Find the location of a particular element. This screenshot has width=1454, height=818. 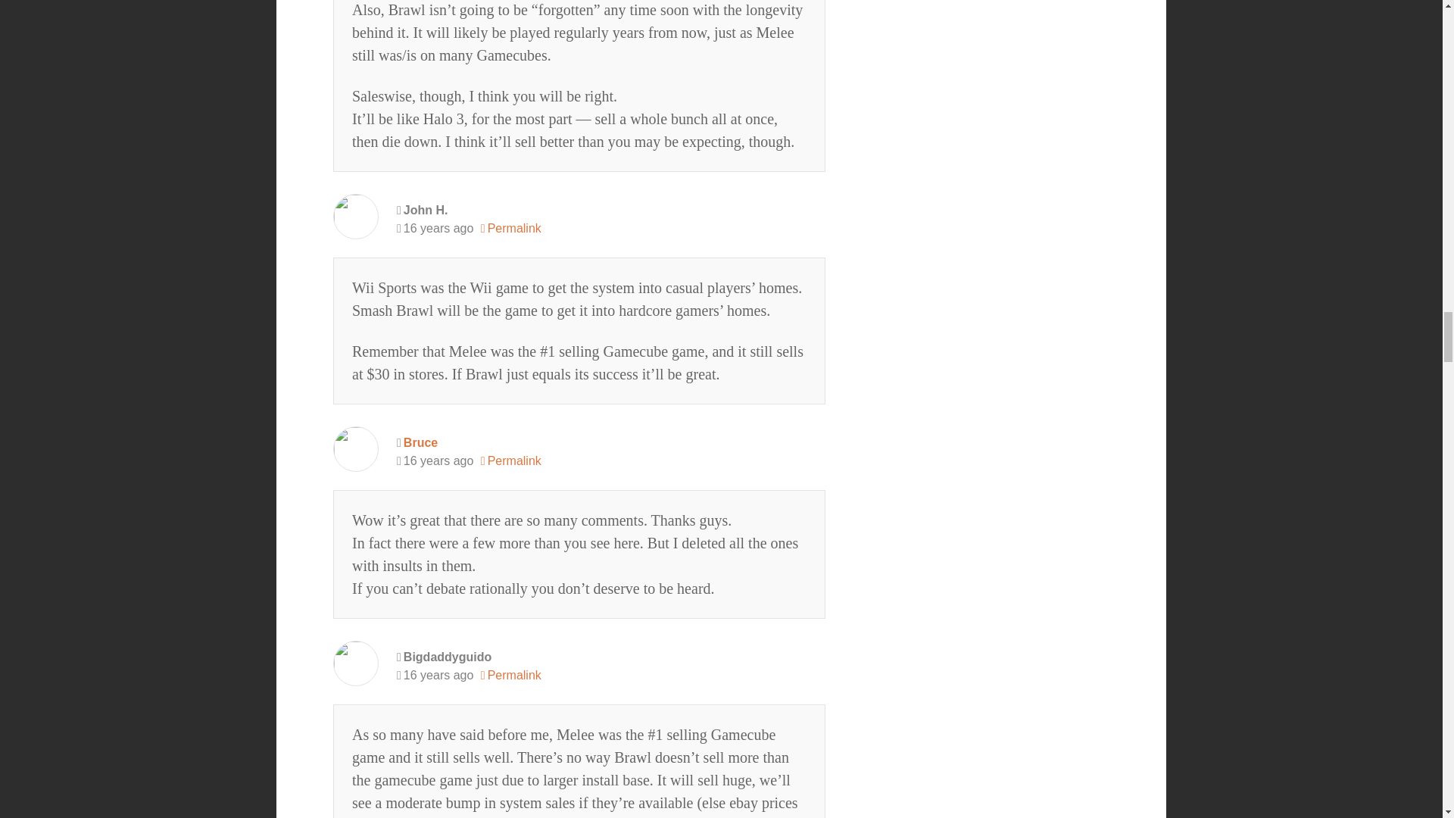

Bruce is located at coordinates (420, 442).